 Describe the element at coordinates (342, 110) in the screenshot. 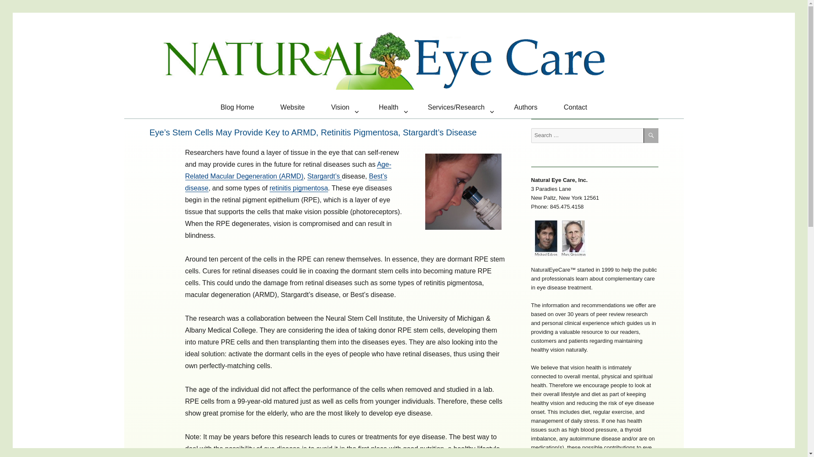

I see `Vision` at that location.